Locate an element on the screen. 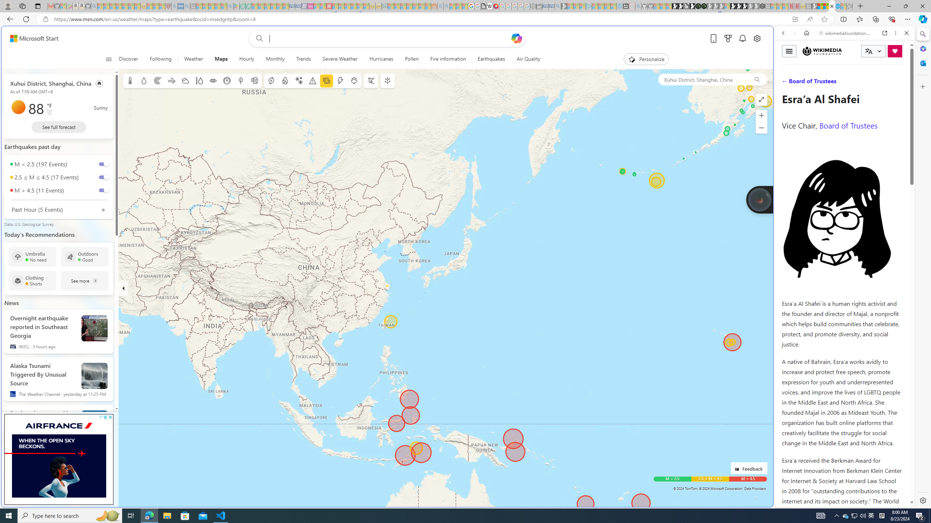 The height and width of the screenshot is (523, 931). Fire information is located at coordinates (285, 81).